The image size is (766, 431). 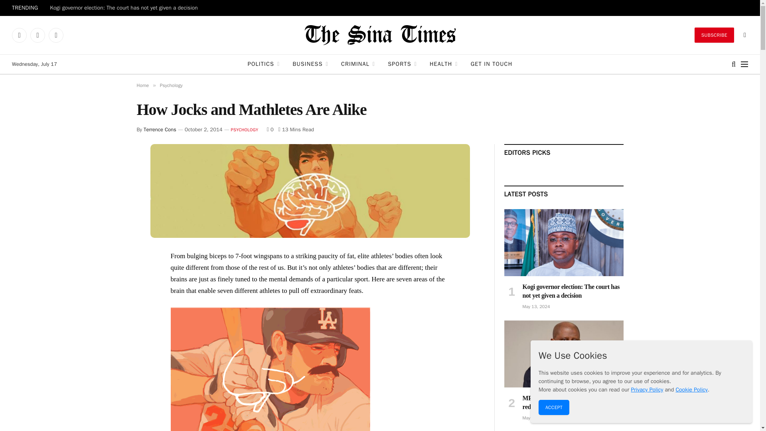 What do you see at coordinates (264, 64) in the screenshot?
I see `POLITICS` at bounding box center [264, 64].